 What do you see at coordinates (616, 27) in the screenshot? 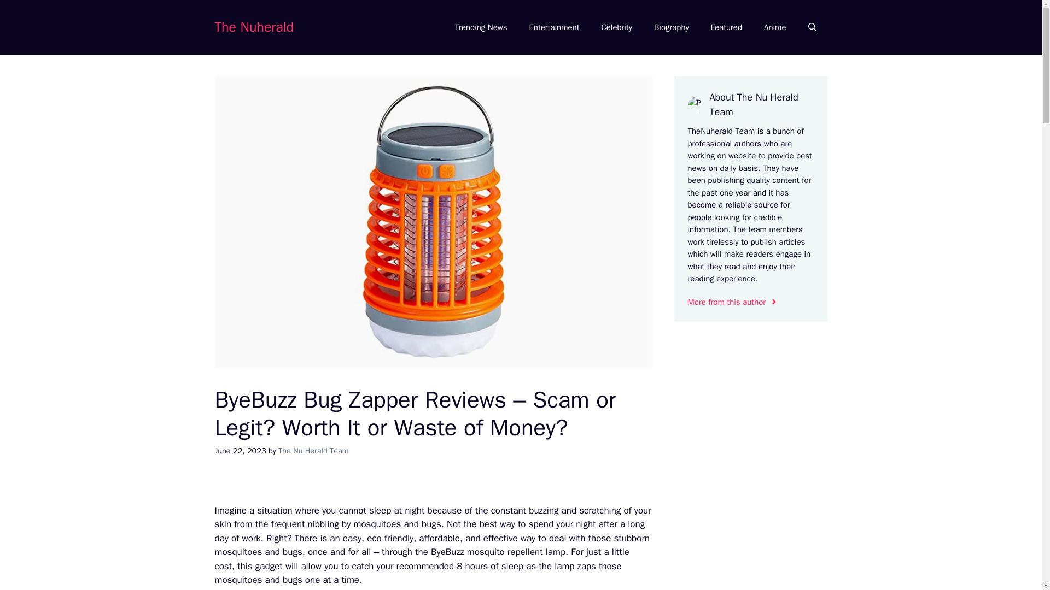
I see `Celebrity` at bounding box center [616, 27].